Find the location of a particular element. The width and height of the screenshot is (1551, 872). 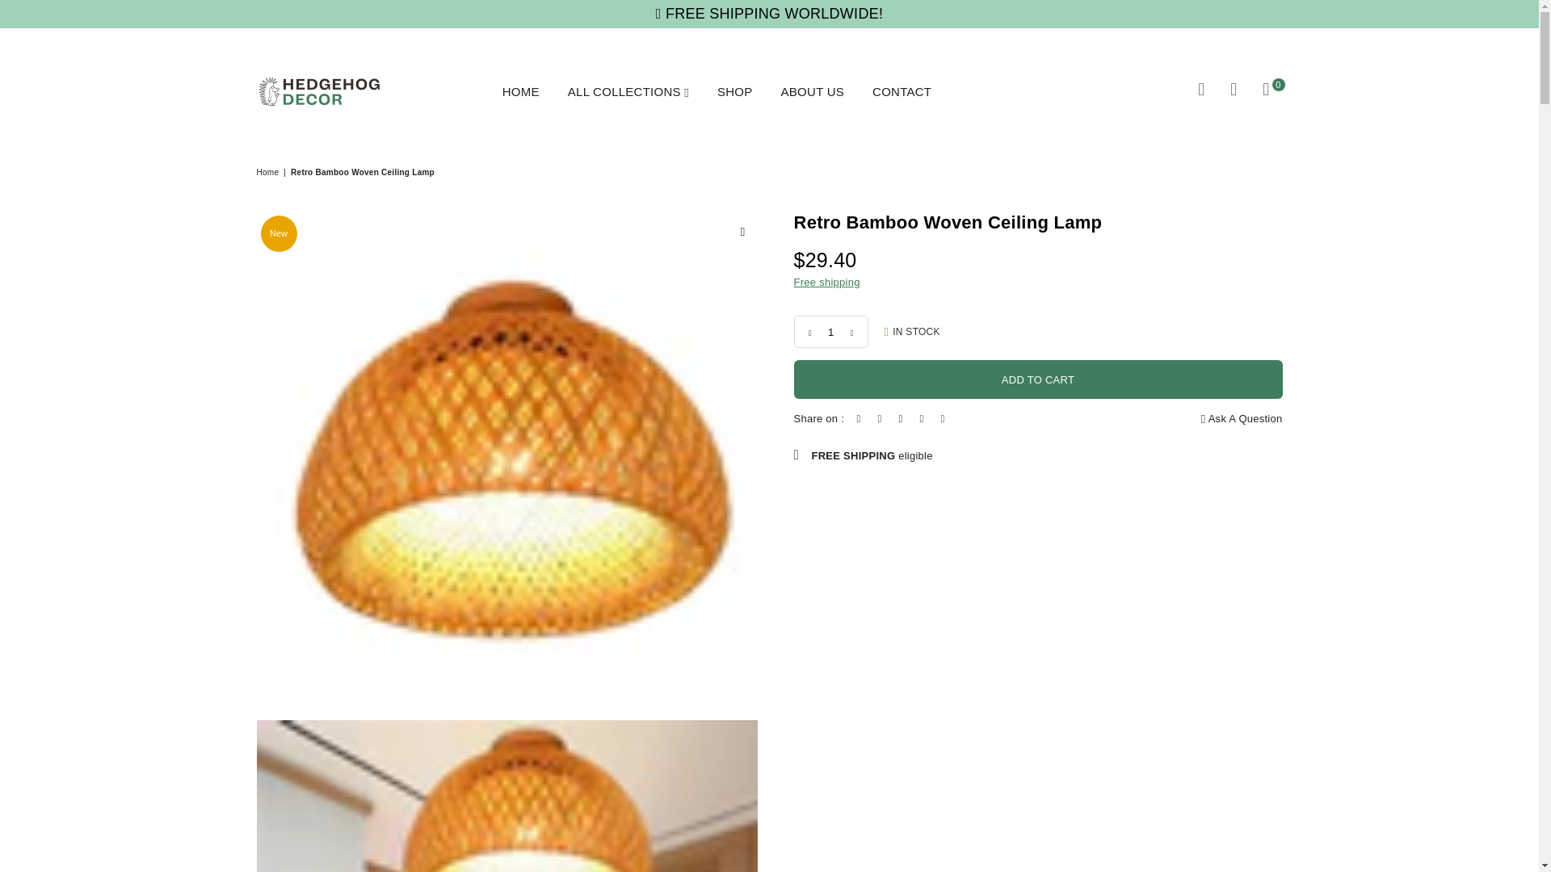

Pin on Pinterest is located at coordinates (901, 419).